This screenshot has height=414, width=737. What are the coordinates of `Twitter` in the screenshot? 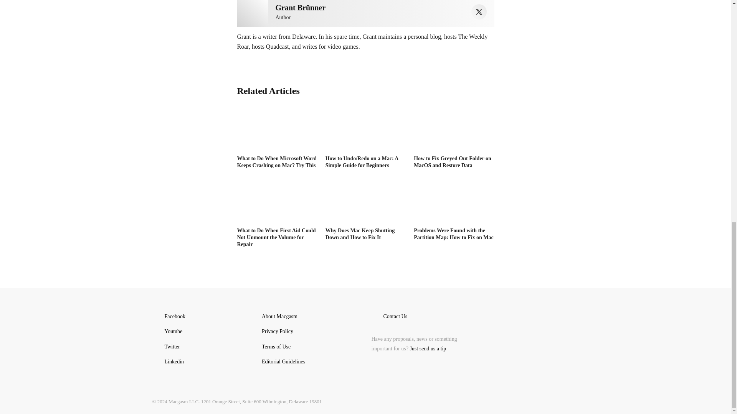 It's located at (479, 11).